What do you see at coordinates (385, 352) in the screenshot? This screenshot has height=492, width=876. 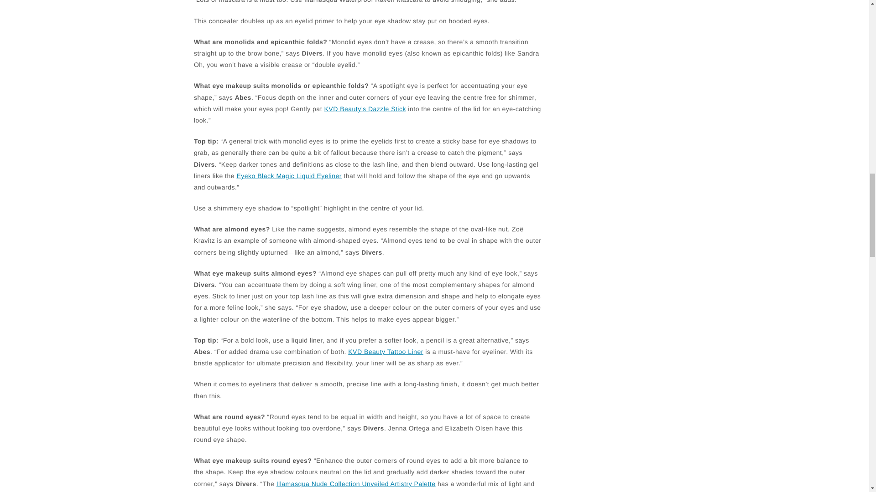 I see `KVD Beauty Tattoo Liner` at bounding box center [385, 352].